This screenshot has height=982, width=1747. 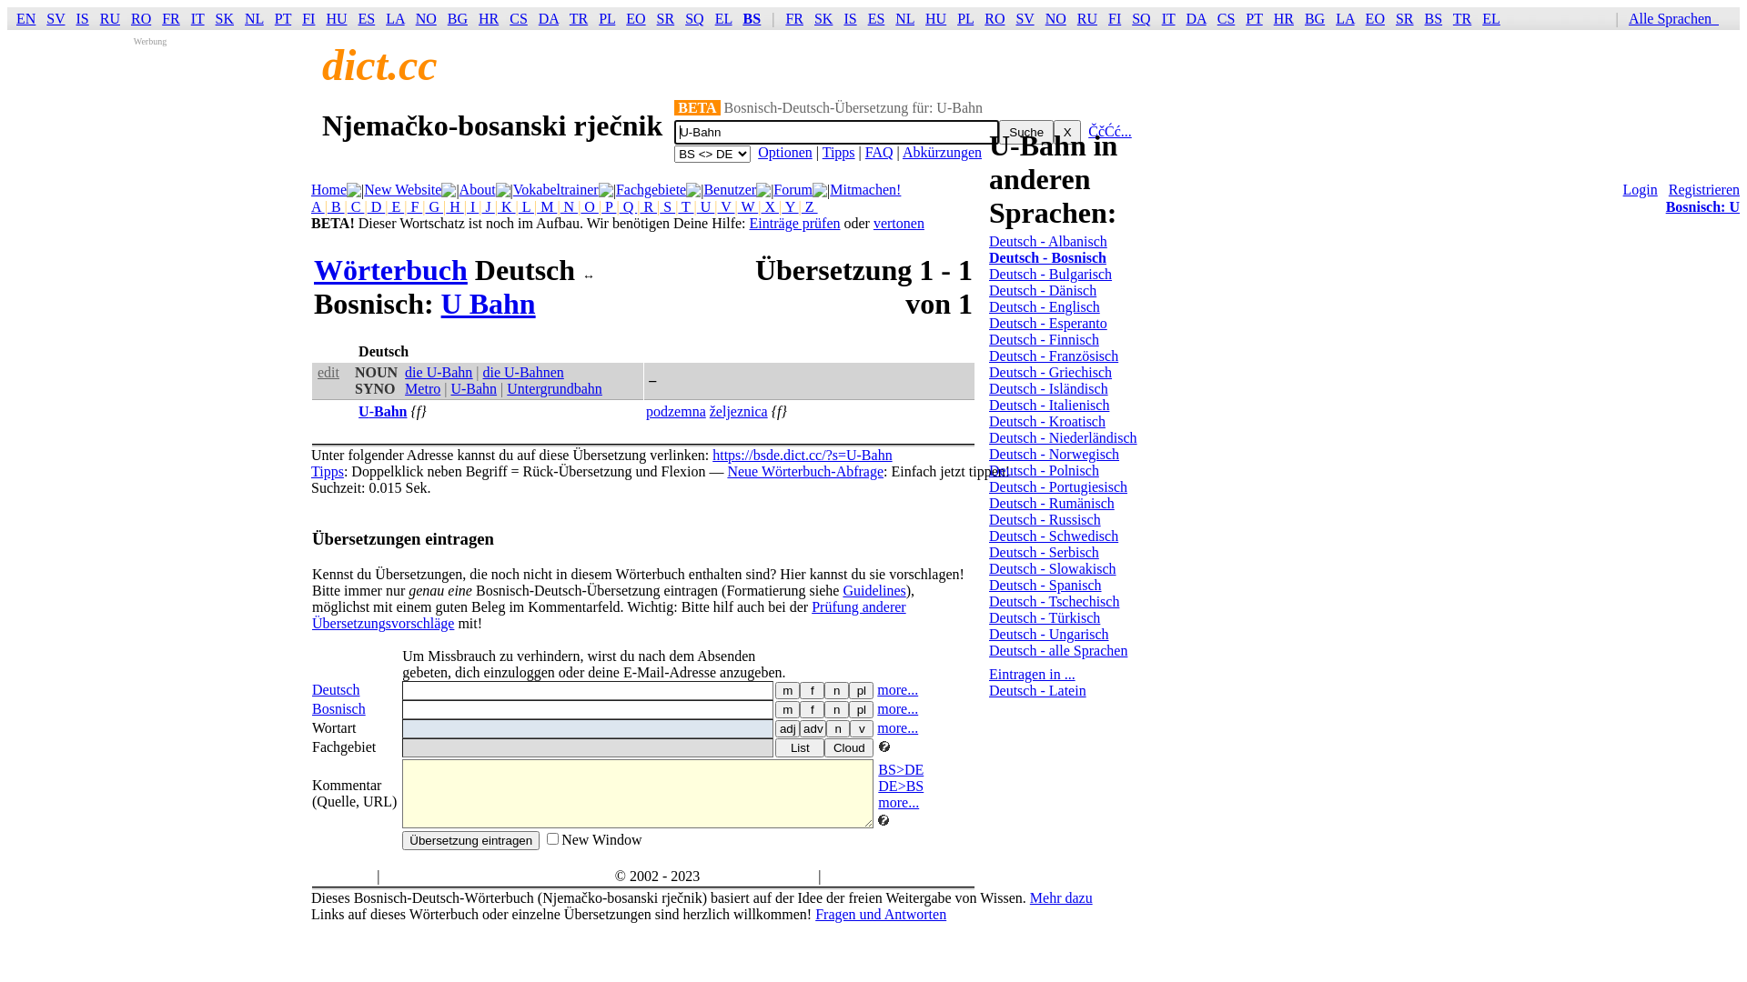 I want to click on EO, so click(x=1376, y=18).